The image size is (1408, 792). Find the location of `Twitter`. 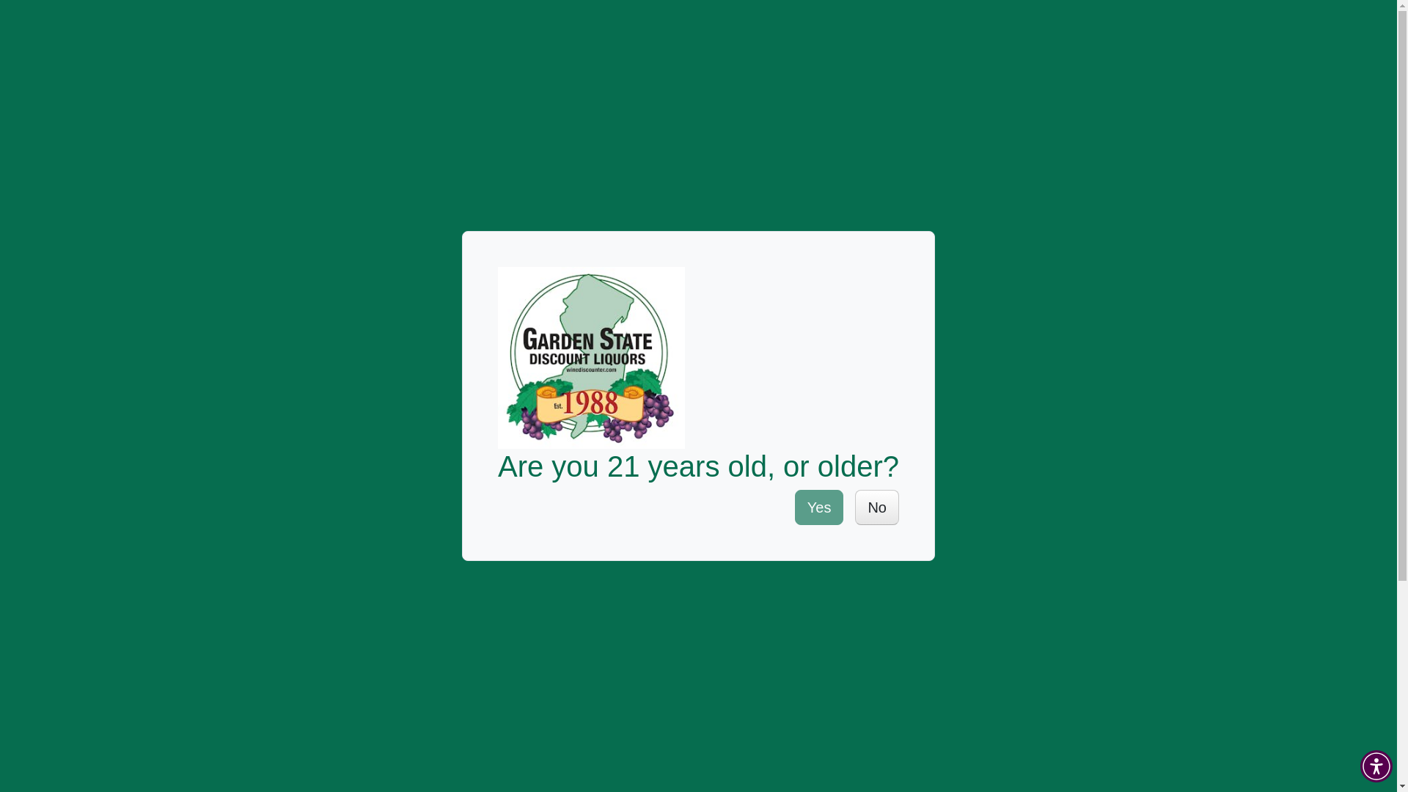

Twitter is located at coordinates (1081, 428).